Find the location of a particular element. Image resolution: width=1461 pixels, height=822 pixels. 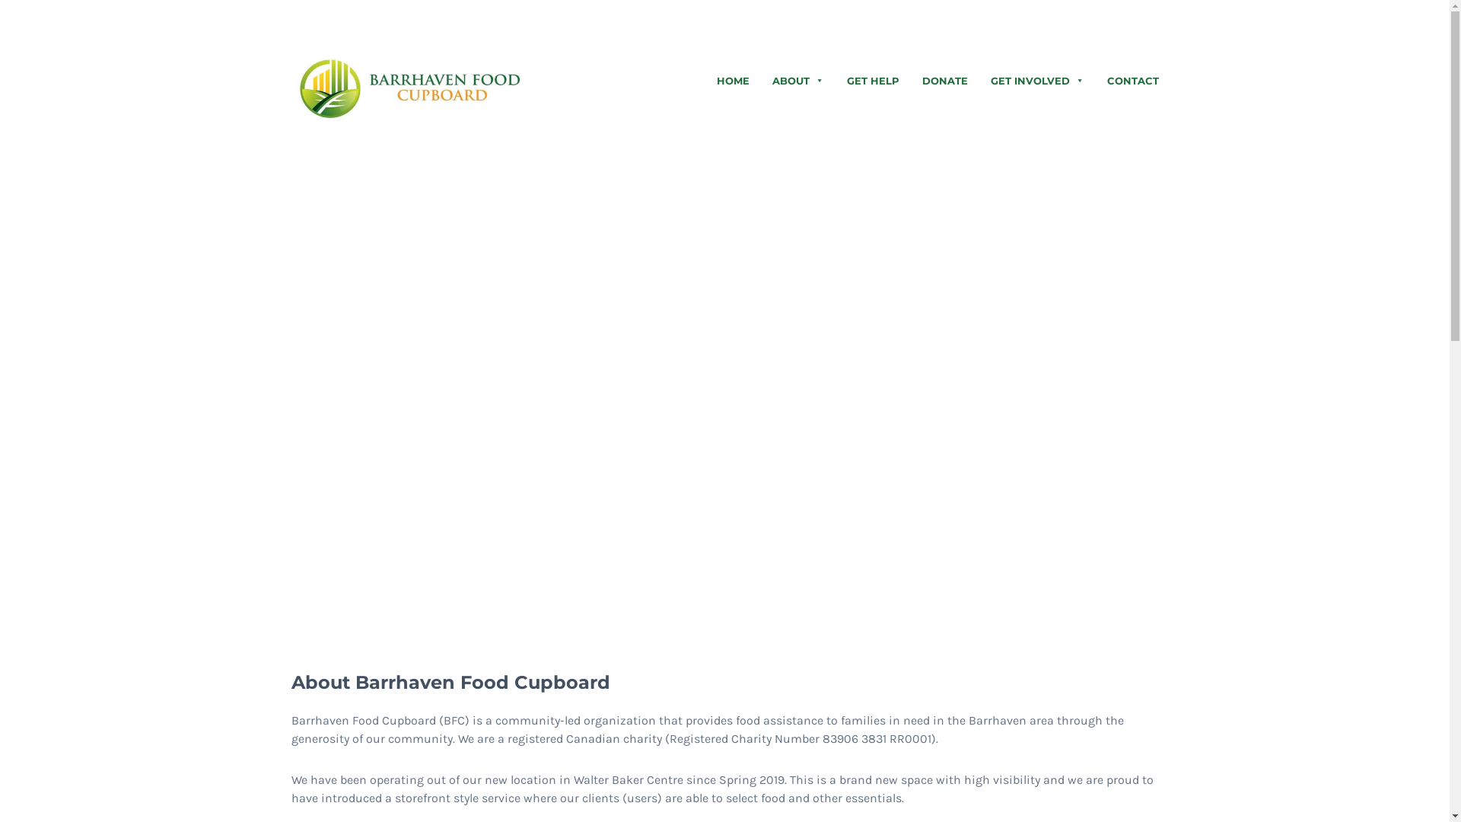

facebook is located at coordinates (1078, 19).